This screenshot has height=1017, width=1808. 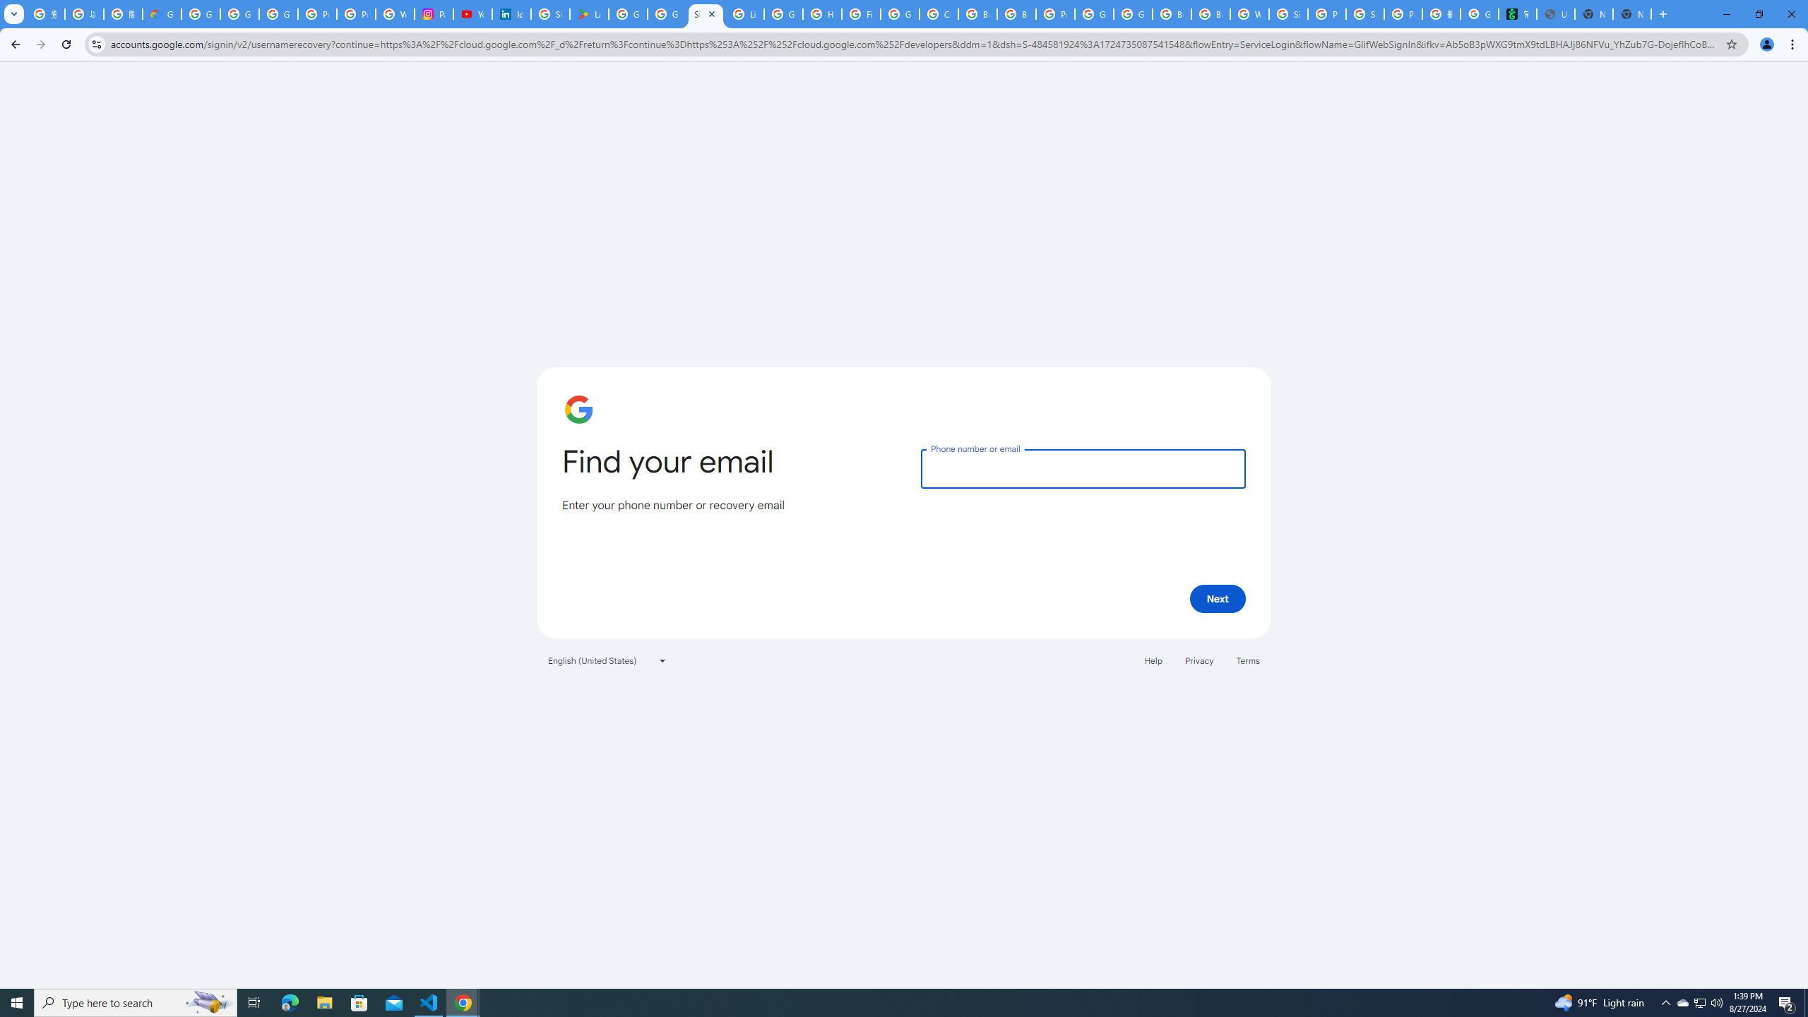 I want to click on New Tab, so click(x=1632, y=14).